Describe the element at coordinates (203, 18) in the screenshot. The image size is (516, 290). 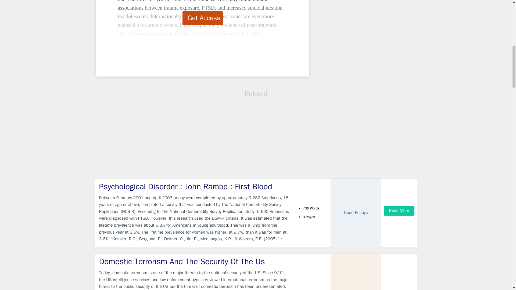
I see `Get Access` at that location.